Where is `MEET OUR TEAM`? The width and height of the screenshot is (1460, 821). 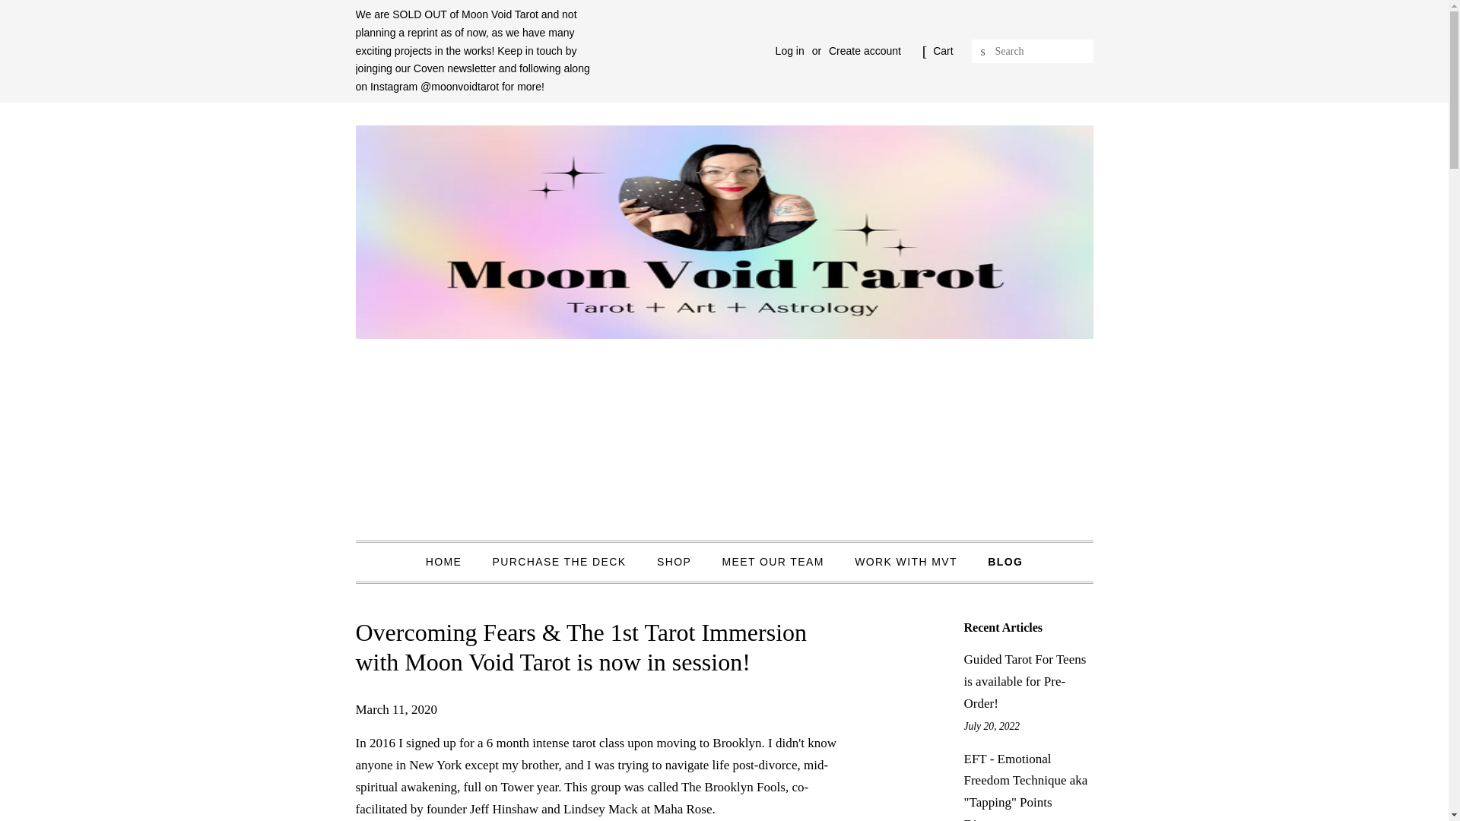 MEET OUR TEAM is located at coordinates (774, 563).